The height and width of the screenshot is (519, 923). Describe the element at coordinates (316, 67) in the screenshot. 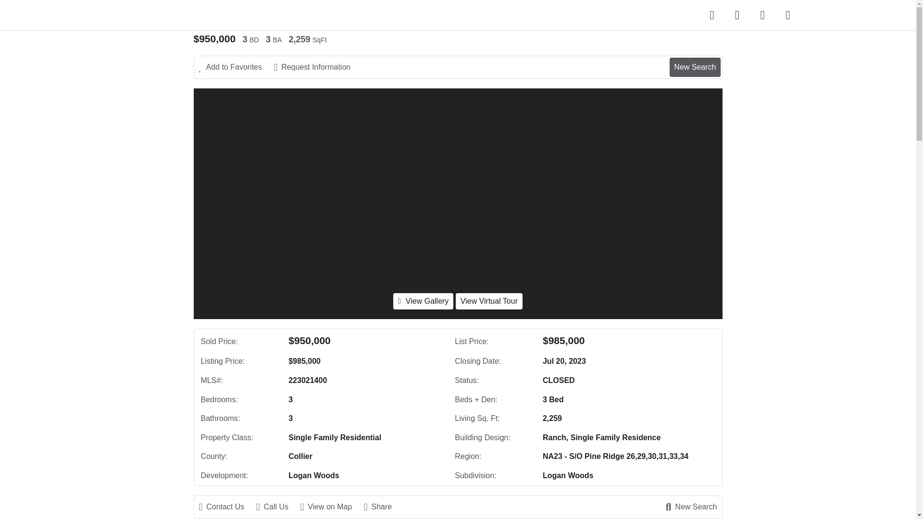

I see `Request Information` at that location.